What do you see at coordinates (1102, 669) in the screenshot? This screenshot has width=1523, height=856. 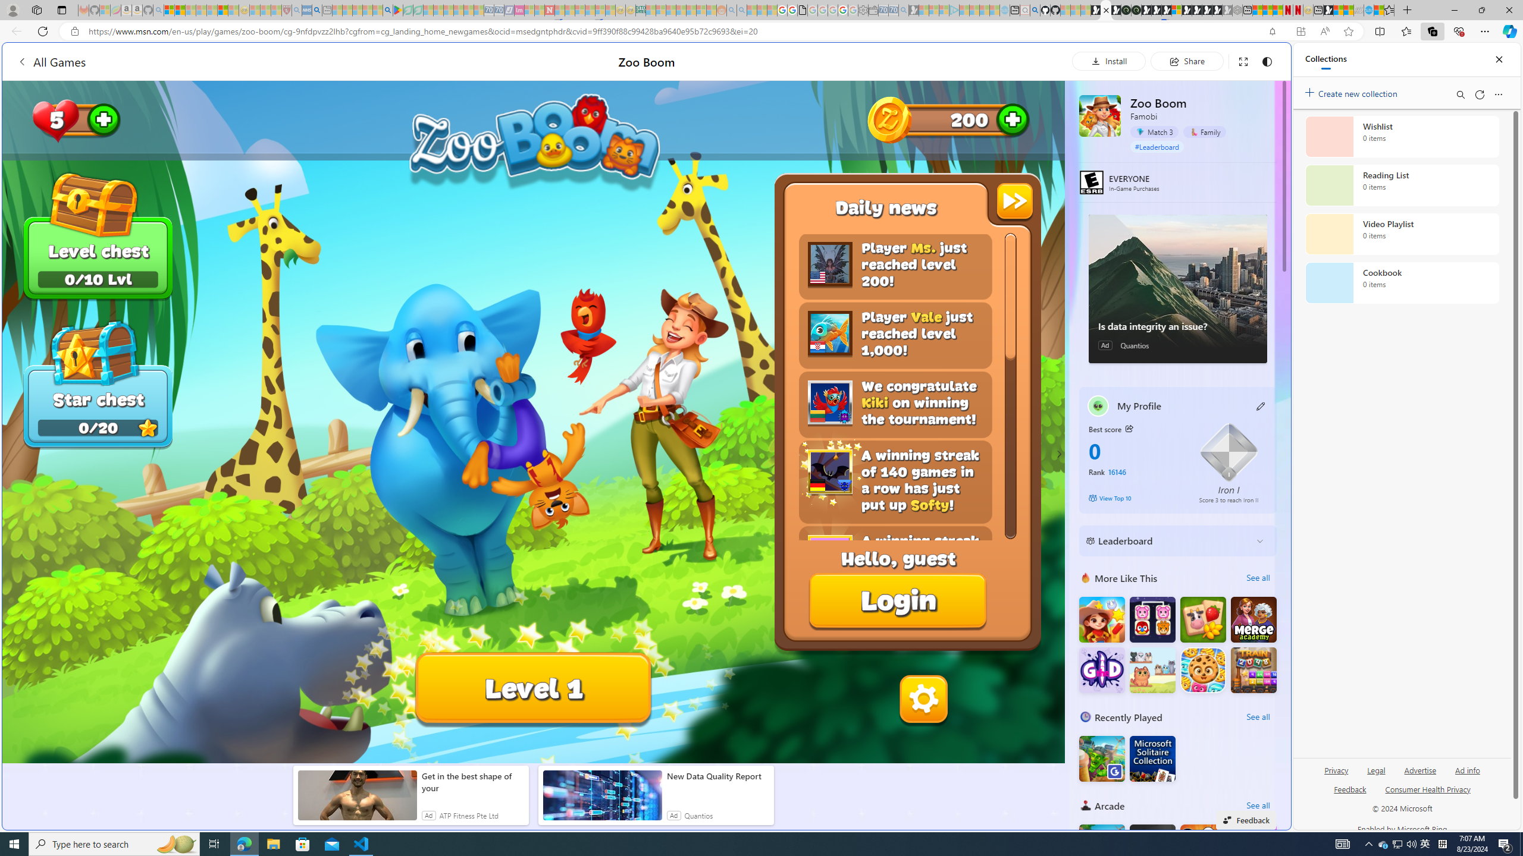 I see `Guess the Drawing` at bounding box center [1102, 669].